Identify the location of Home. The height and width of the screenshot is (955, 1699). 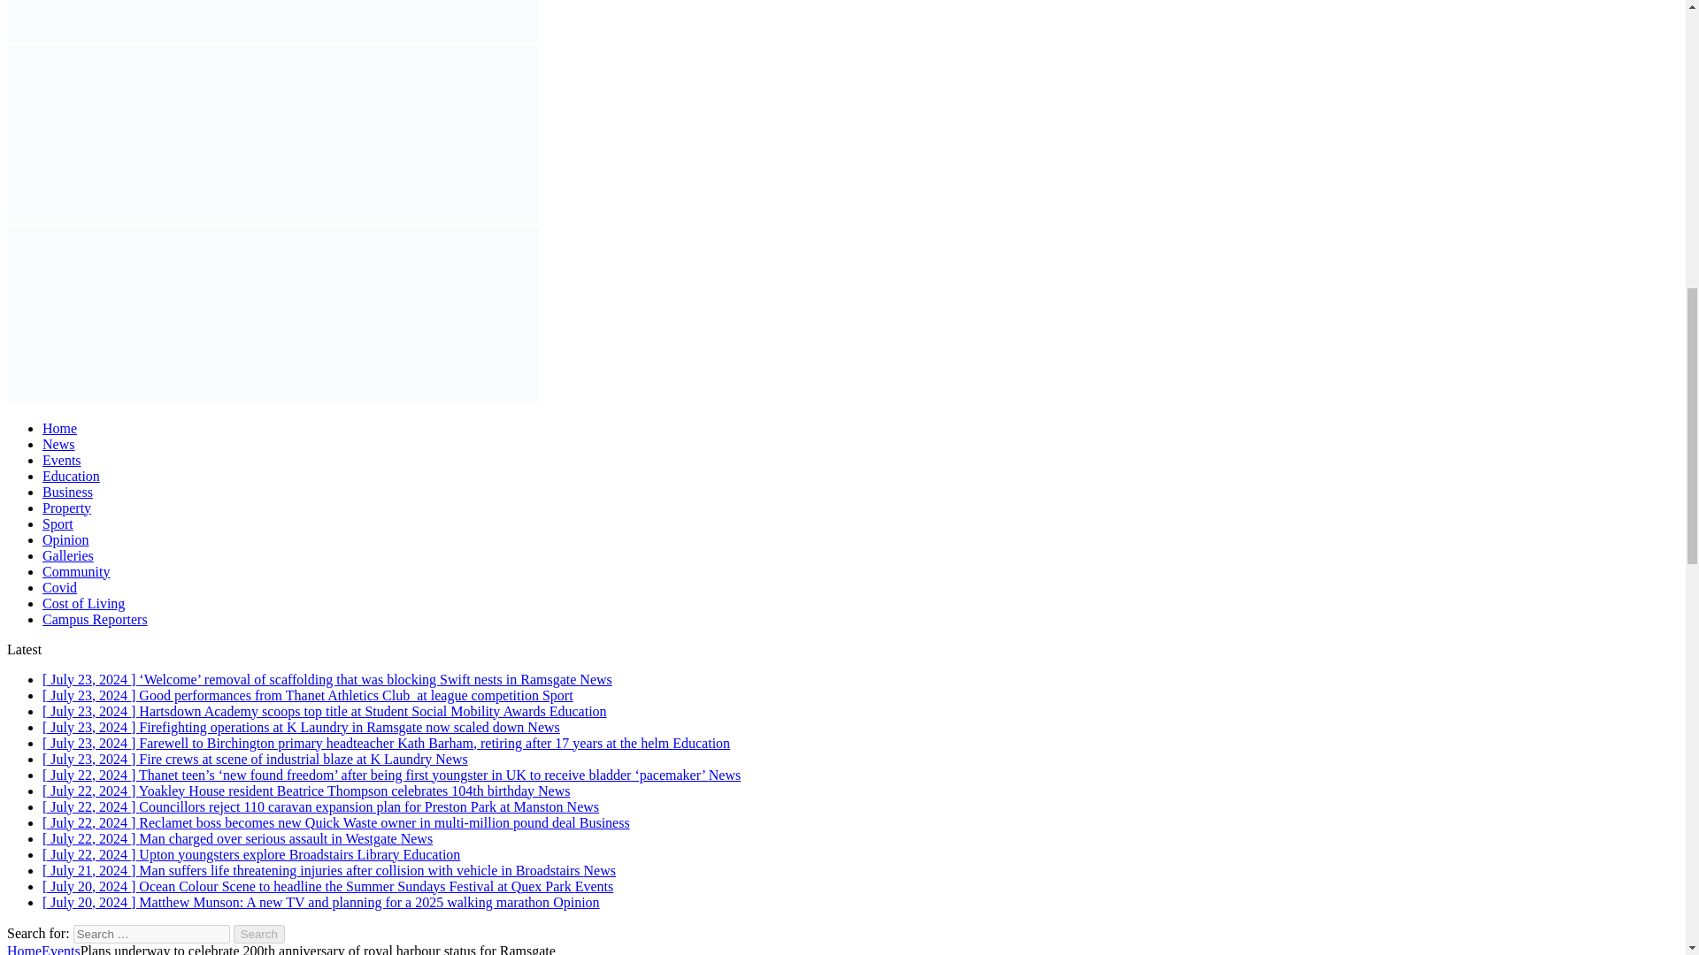
(59, 428).